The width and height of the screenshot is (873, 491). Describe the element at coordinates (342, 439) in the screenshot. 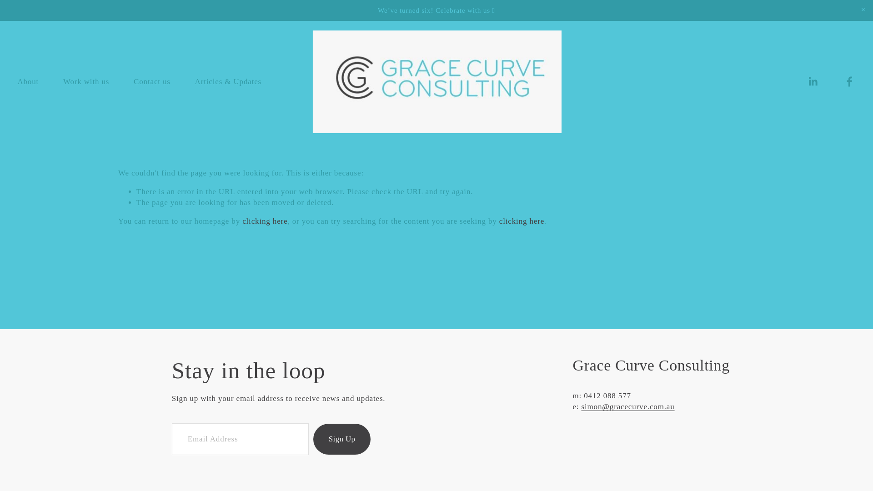

I see `Sign Up` at that location.